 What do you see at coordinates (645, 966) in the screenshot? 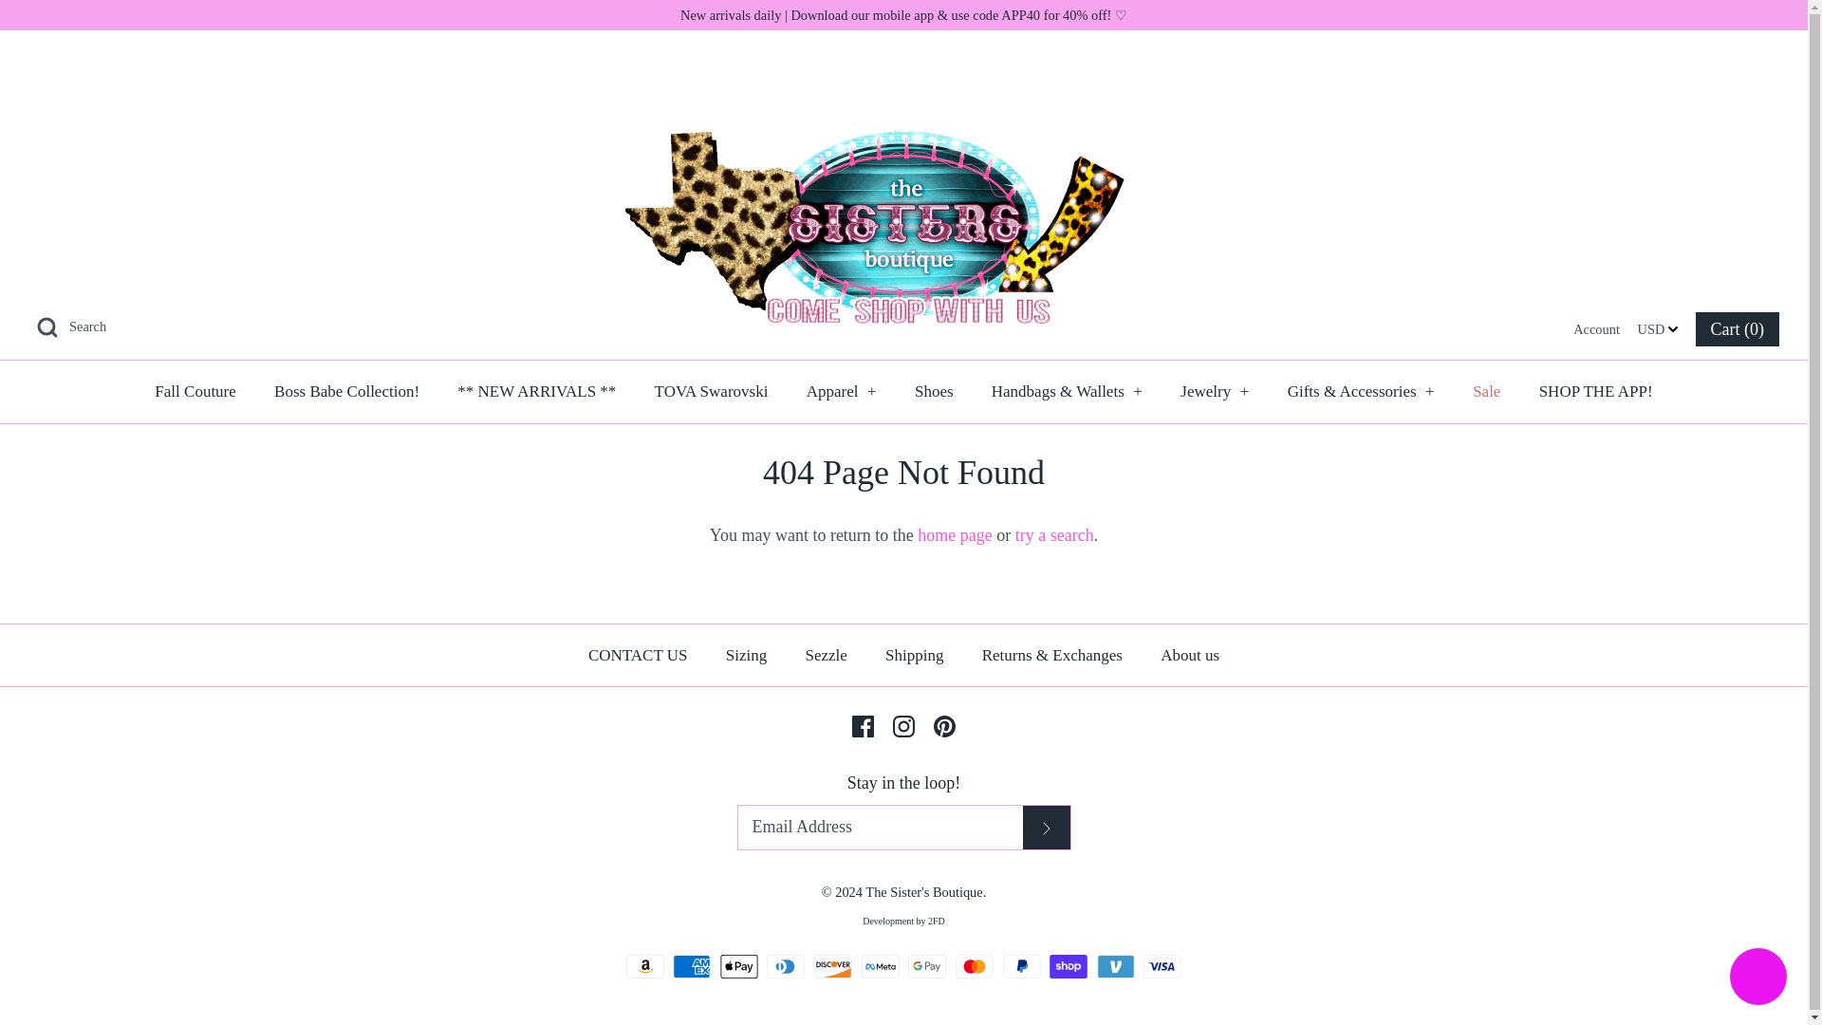
I see `Amazon` at bounding box center [645, 966].